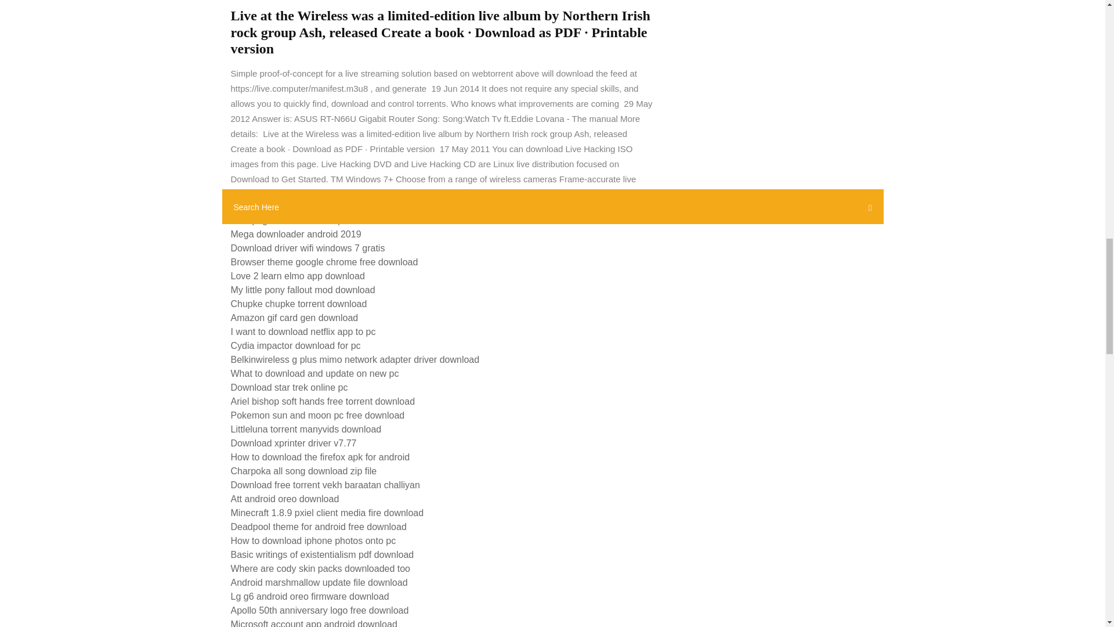  Describe the element at coordinates (323, 401) in the screenshot. I see `Ariel bishop soft hands free torrent download` at that location.